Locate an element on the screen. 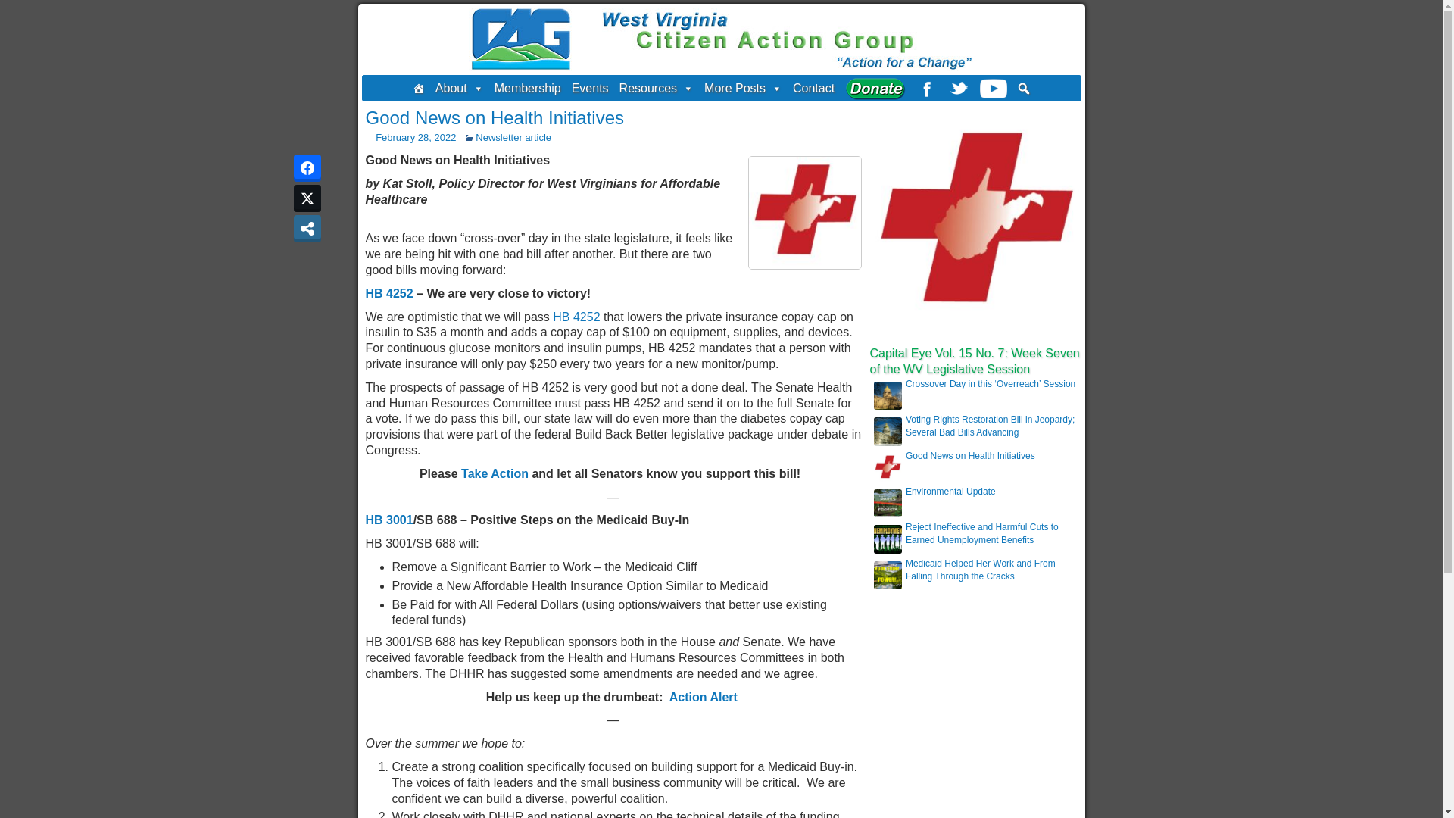 Image resolution: width=1454 pixels, height=818 pixels. Newsletter article is located at coordinates (513, 137).